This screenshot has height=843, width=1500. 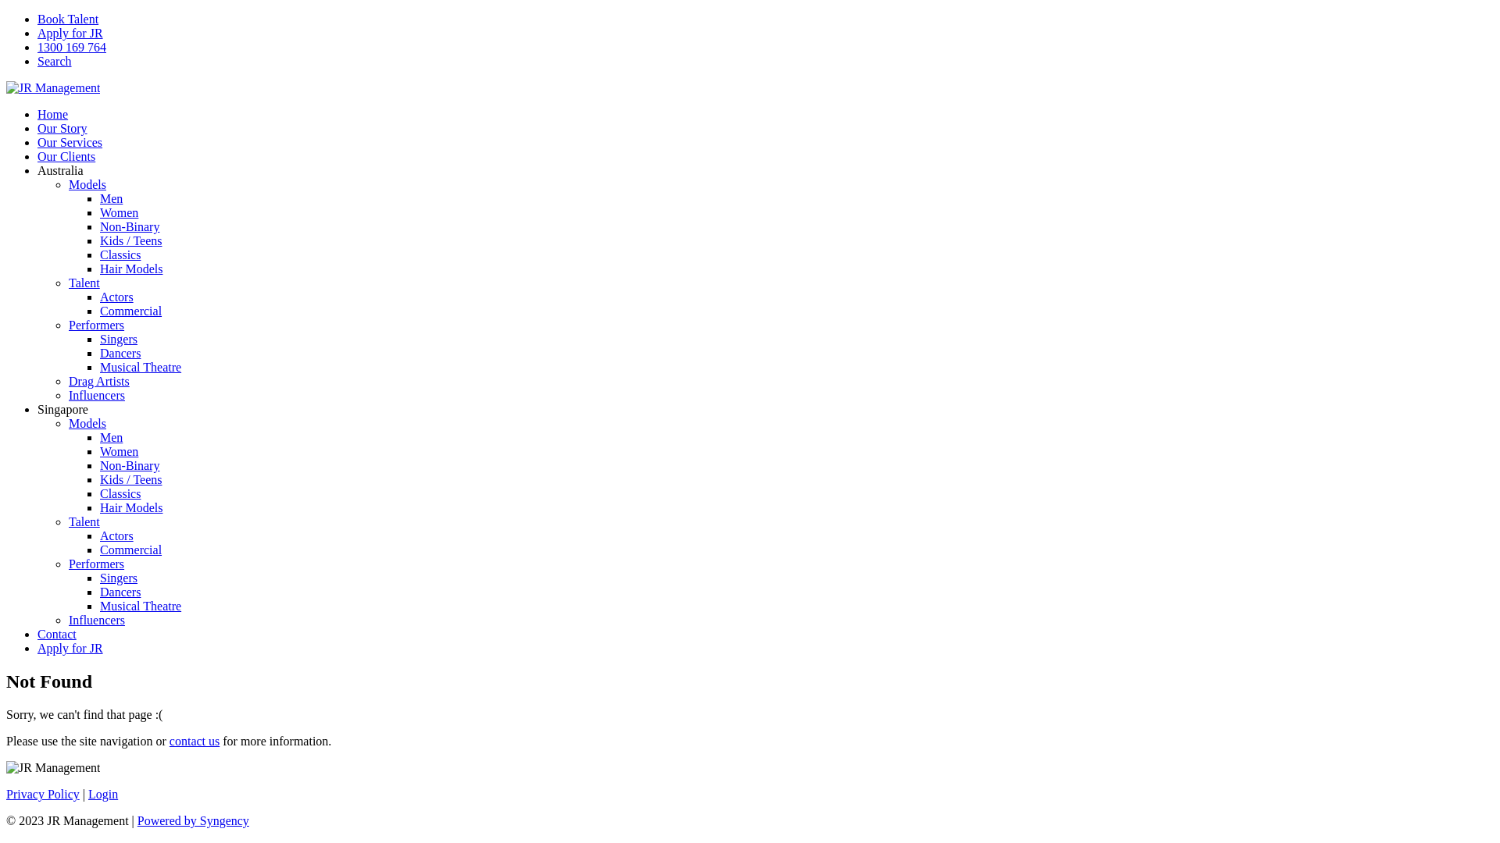 I want to click on Our Story, so click(x=62, y=128).